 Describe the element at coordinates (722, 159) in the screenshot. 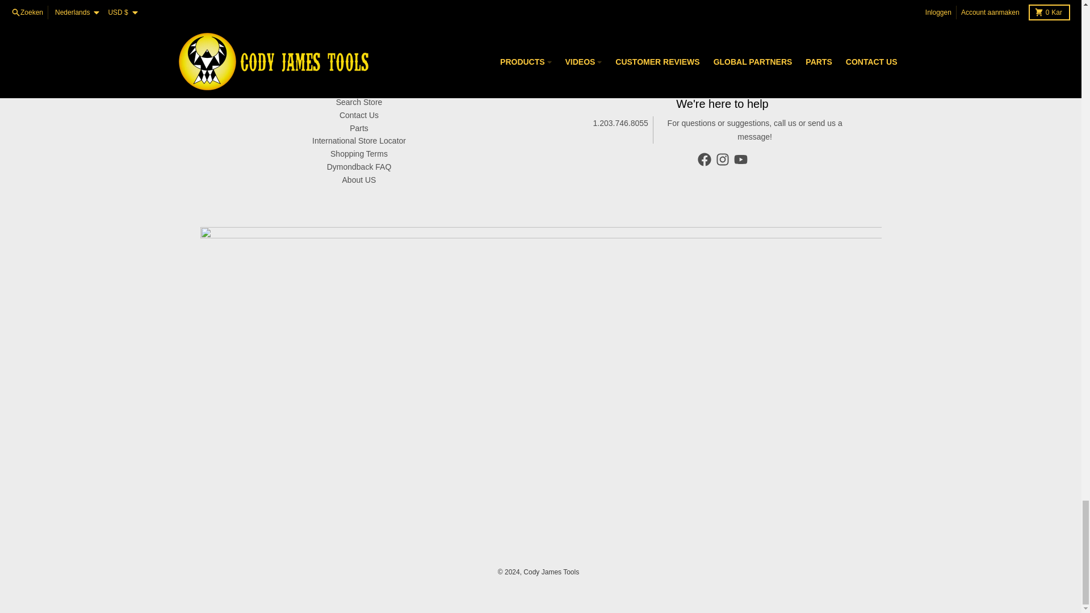

I see `Instagram - Cody James Tools` at that location.